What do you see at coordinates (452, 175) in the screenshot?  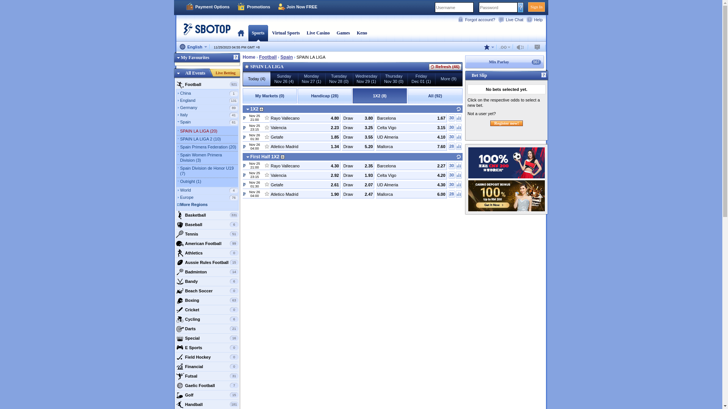 I see `30` at bounding box center [452, 175].